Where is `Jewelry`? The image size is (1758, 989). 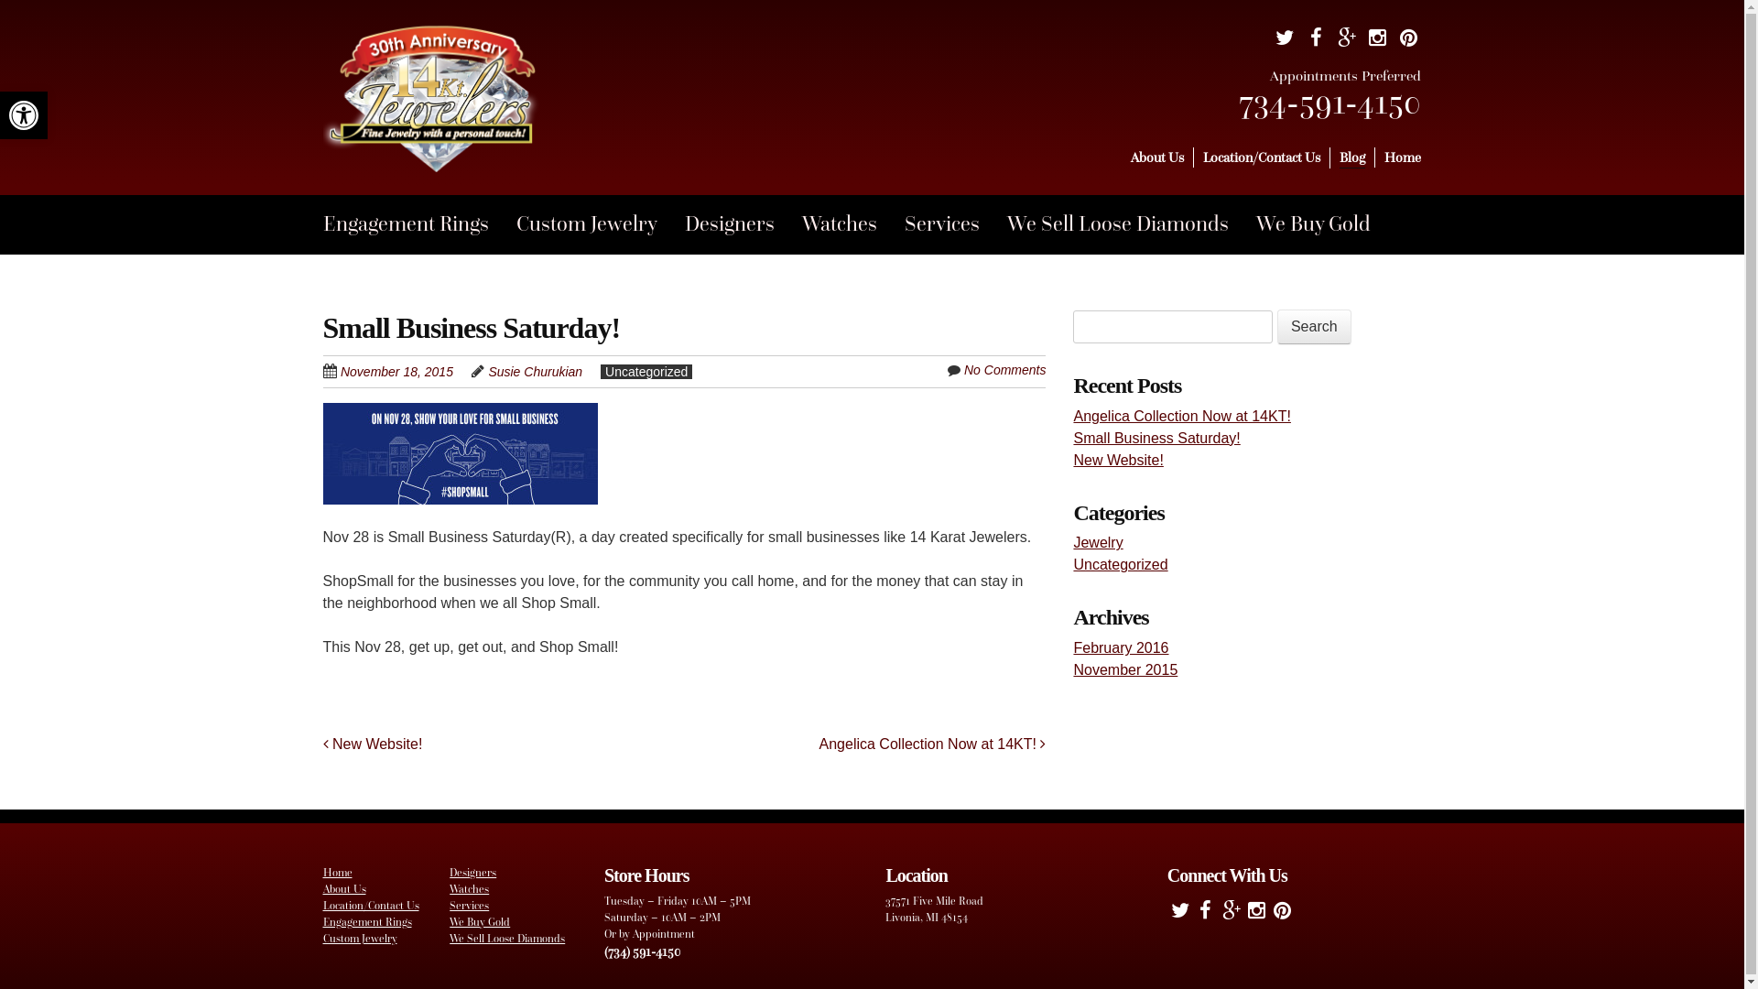 Jewelry is located at coordinates (1098, 542).